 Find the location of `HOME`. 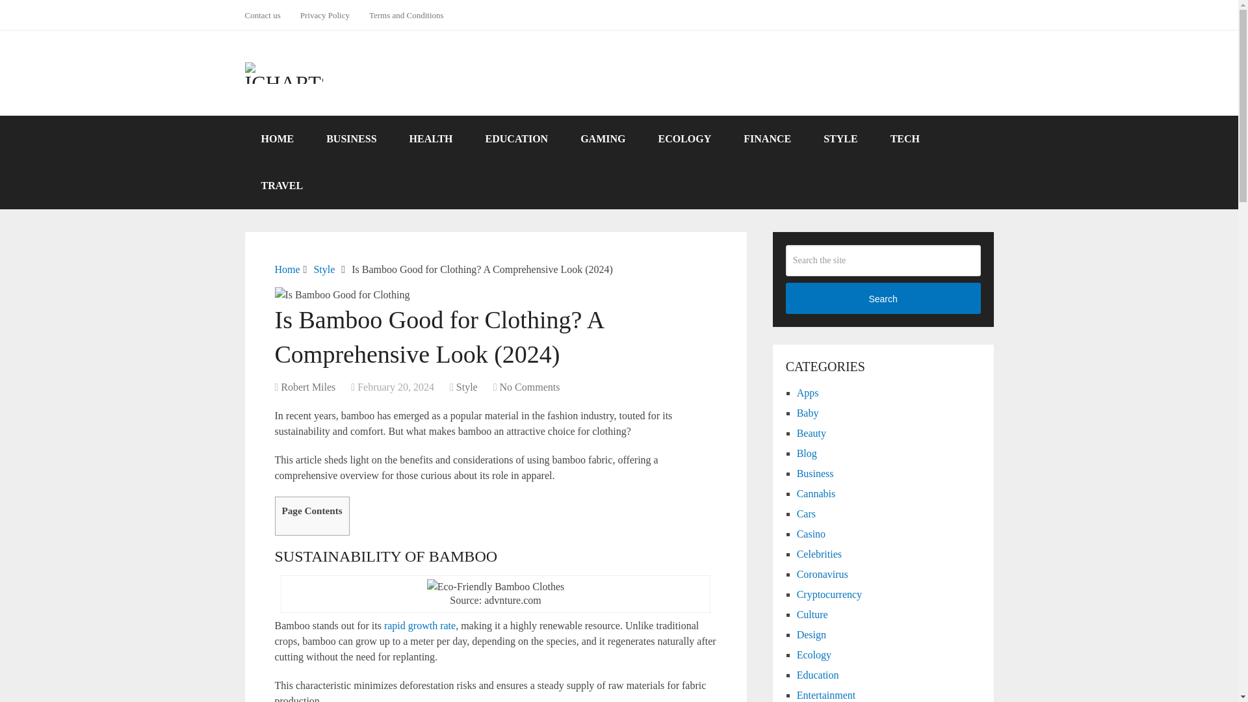

HOME is located at coordinates (277, 139).